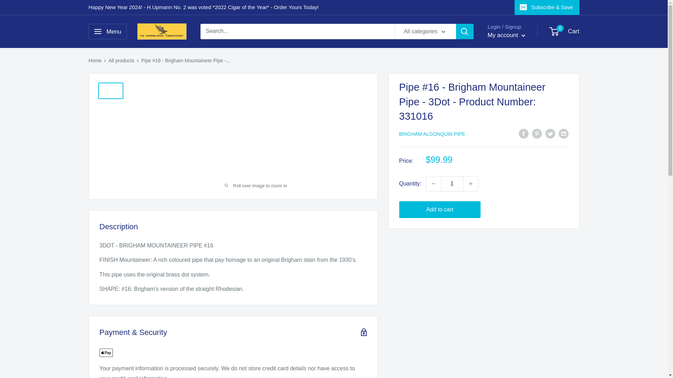 The width and height of the screenshot is (673, 378). I want to click on Menu, so click(107, 31).